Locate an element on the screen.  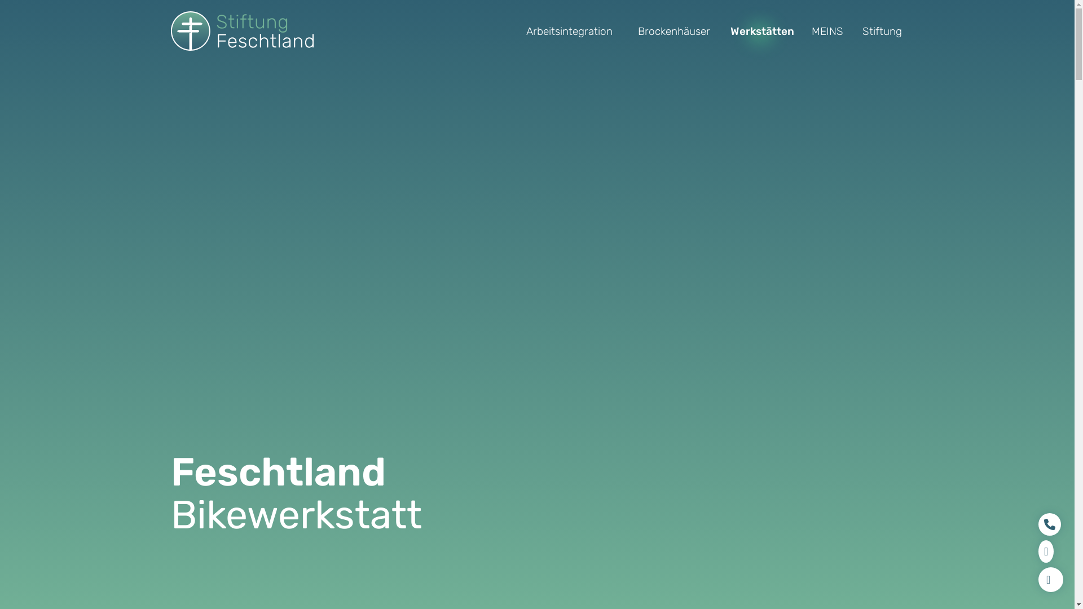
MEINS is located at coordinates (827, 30).